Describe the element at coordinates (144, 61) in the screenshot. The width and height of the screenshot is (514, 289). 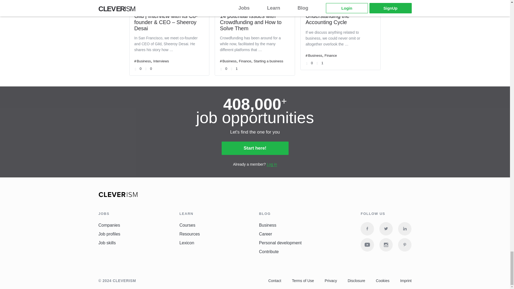
I see `Business` at that location.